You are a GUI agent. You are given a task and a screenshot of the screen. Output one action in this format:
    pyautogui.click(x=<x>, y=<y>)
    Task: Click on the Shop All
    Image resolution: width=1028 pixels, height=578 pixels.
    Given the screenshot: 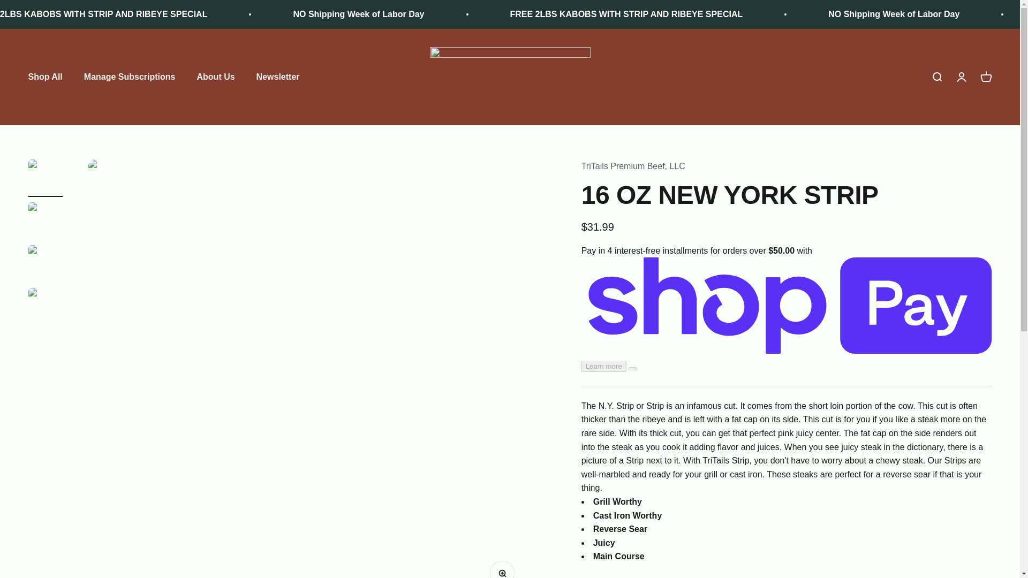 What is the action you would take?
    pyautogui.click(x=44, y=77)
    